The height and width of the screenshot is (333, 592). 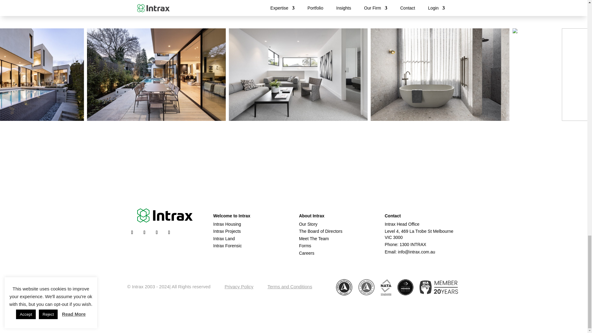 I want to click on Follow on LinkedIn, so click(x=144, y=232).